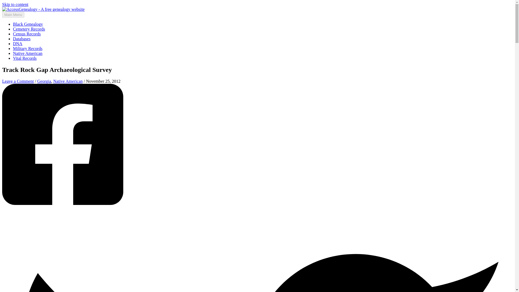 The width and height of the screenshot is (519, 292). I want to click on Black Genealogy, so click(28, 24).